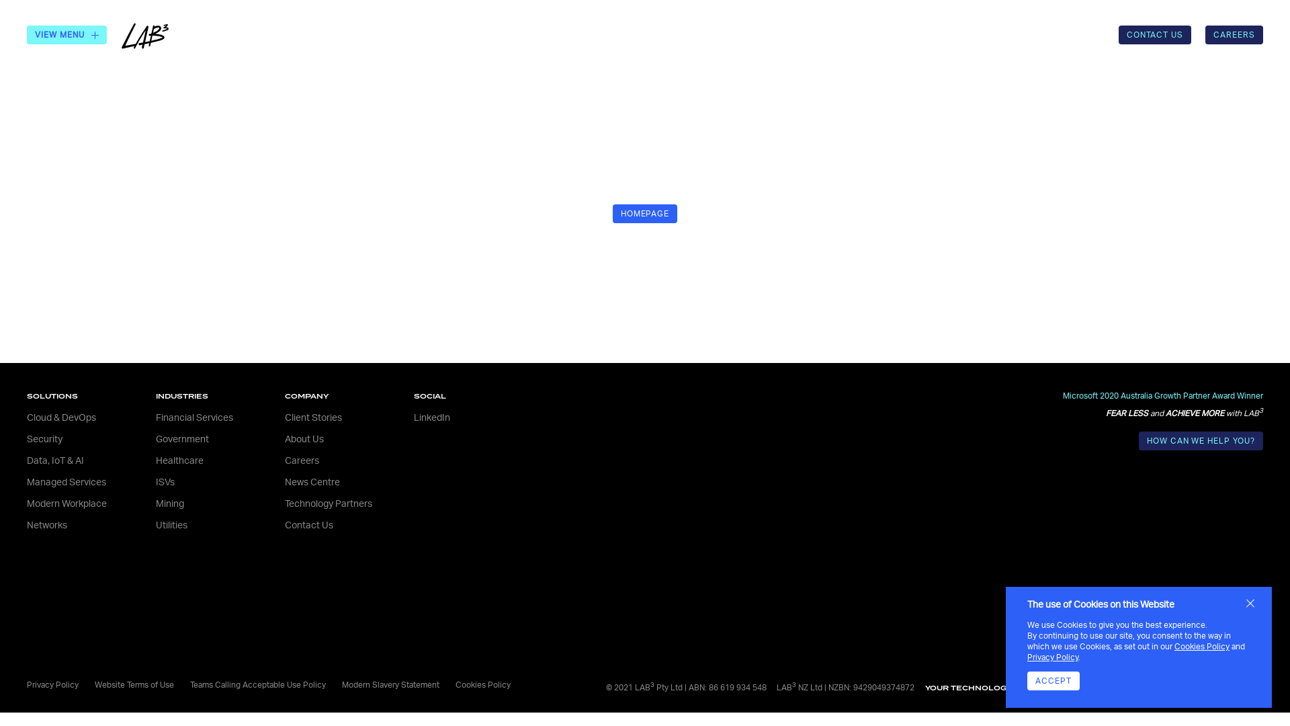 This screenshot has width=1290, height=726. I want to click on Cookies Policy, so click(1202, 647).